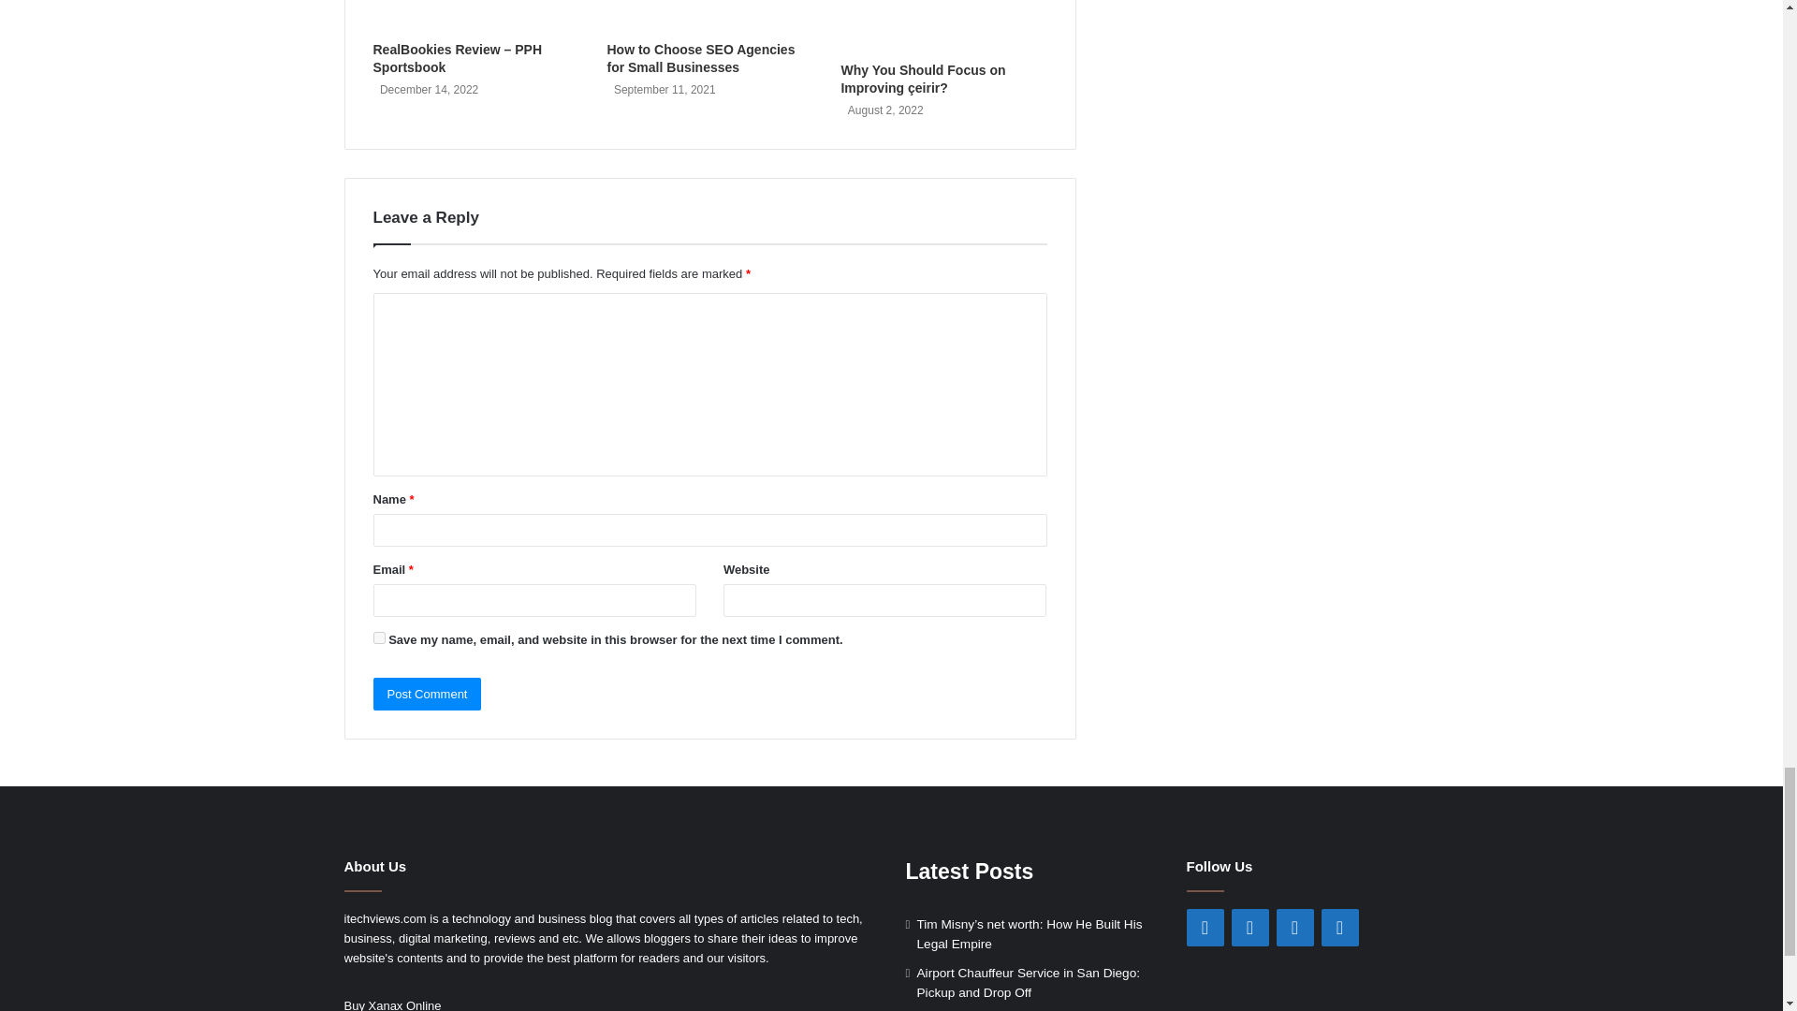 This screenshot has height=1011, width=1797. I want to click on yes, so click(378, 637).